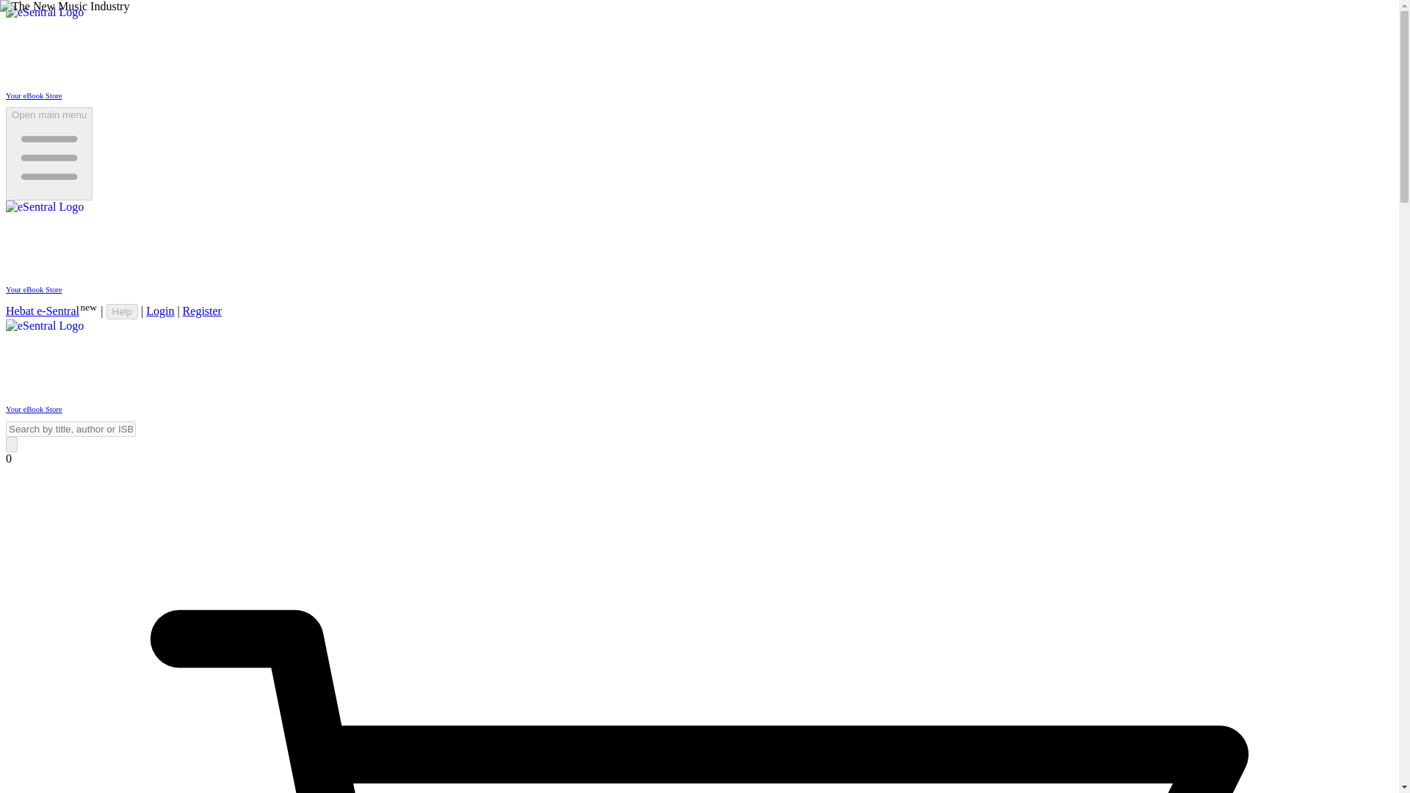  What do you see at coordinates (48, 153) in the screenshot?
I see `Open main menu` at bounding box center [48, 153].